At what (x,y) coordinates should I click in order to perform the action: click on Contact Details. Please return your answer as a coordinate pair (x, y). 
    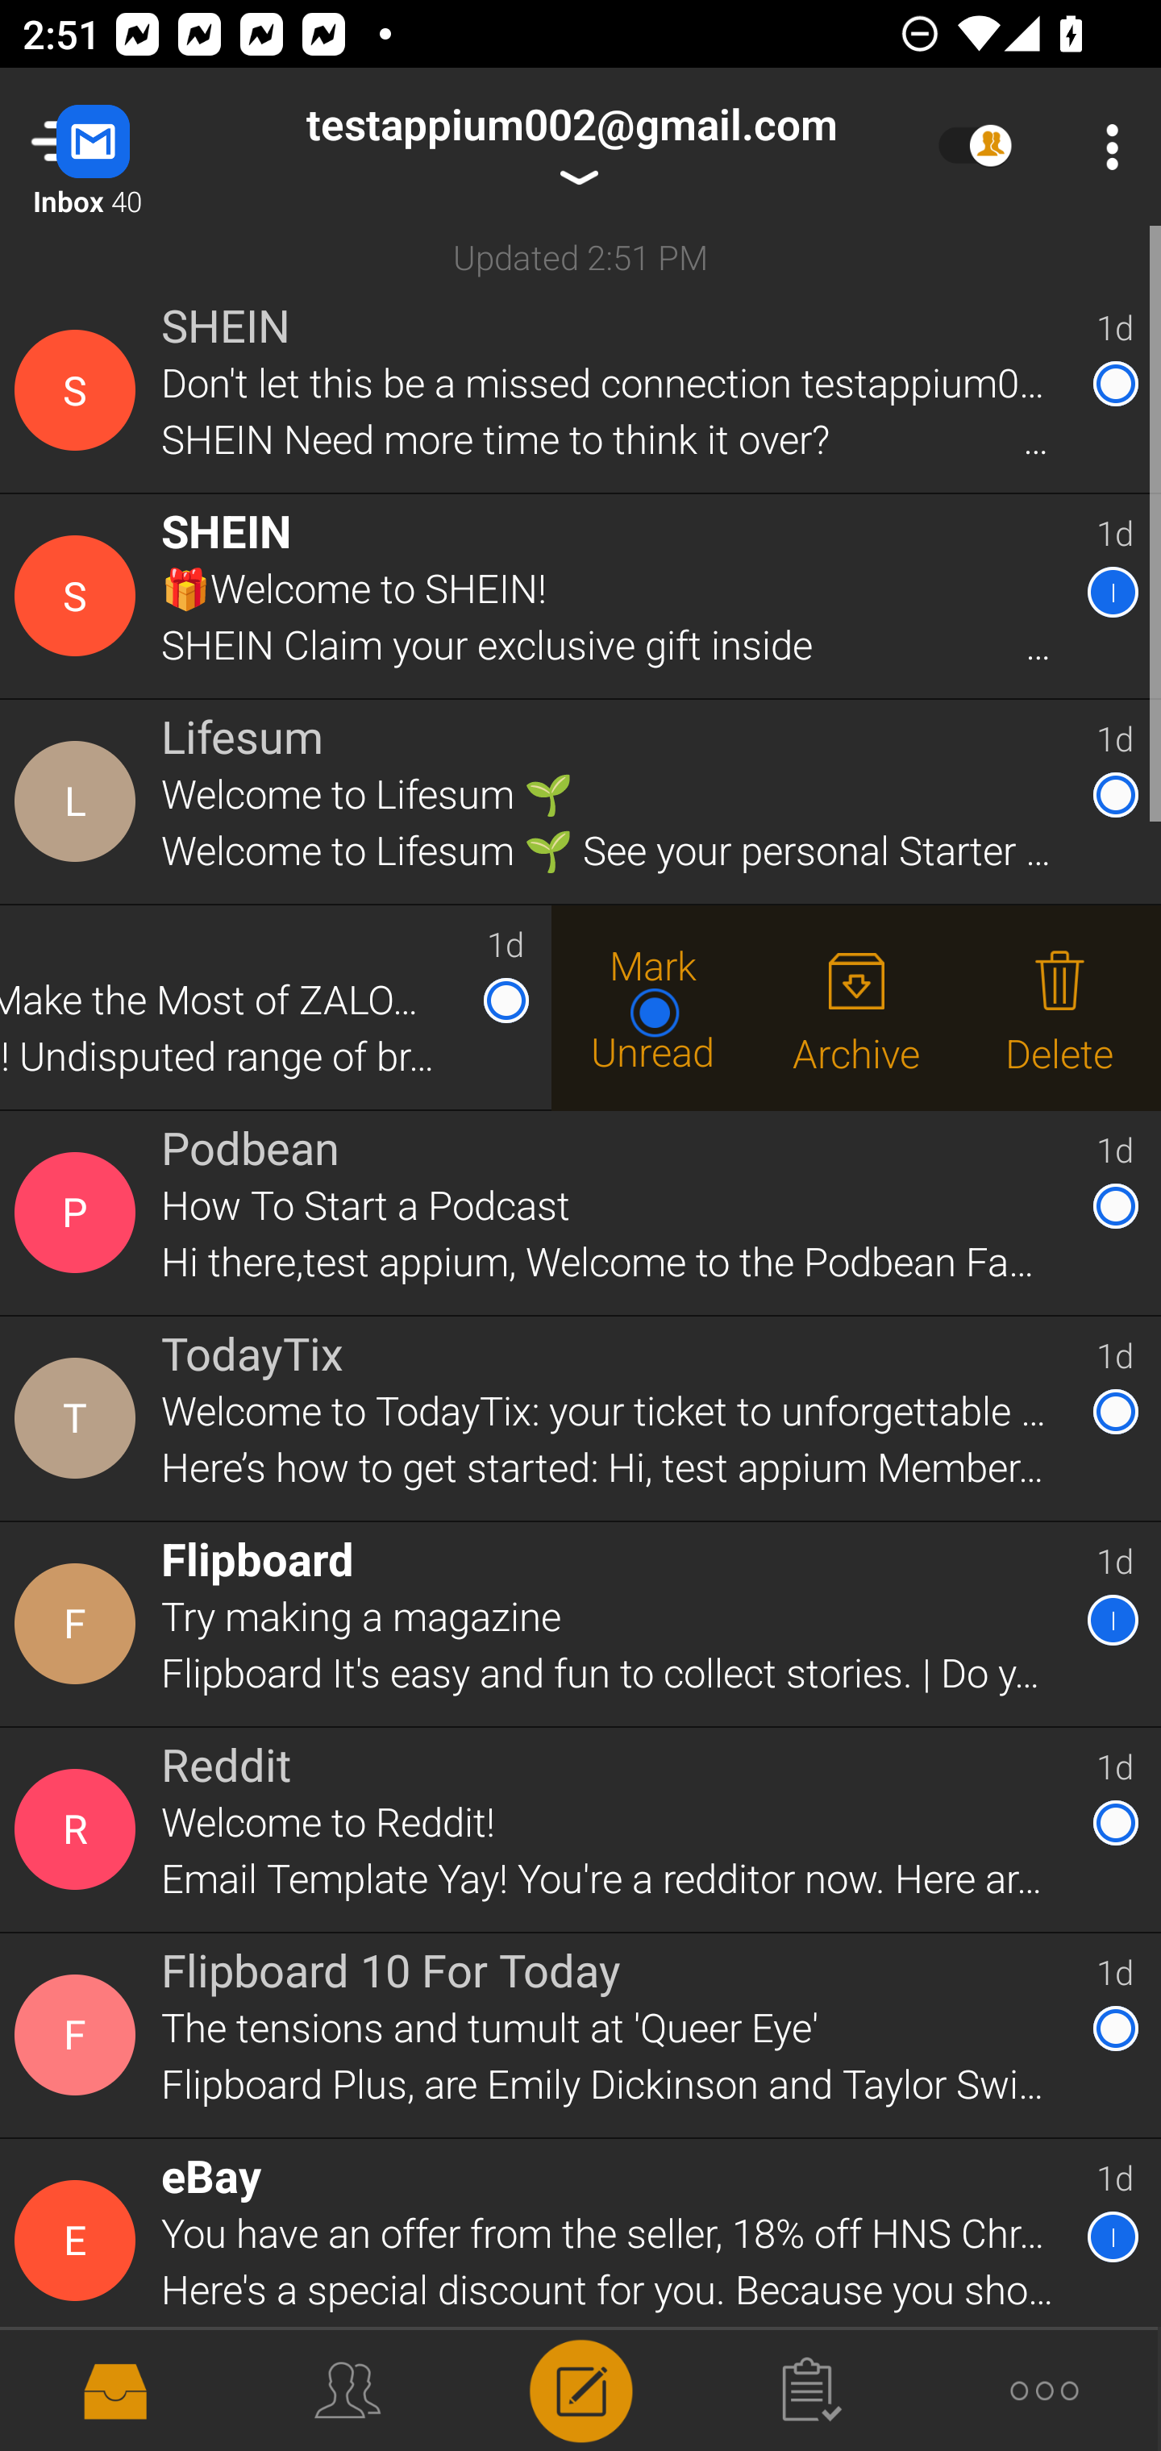
    Looking at the image, I should click on (79, 597).